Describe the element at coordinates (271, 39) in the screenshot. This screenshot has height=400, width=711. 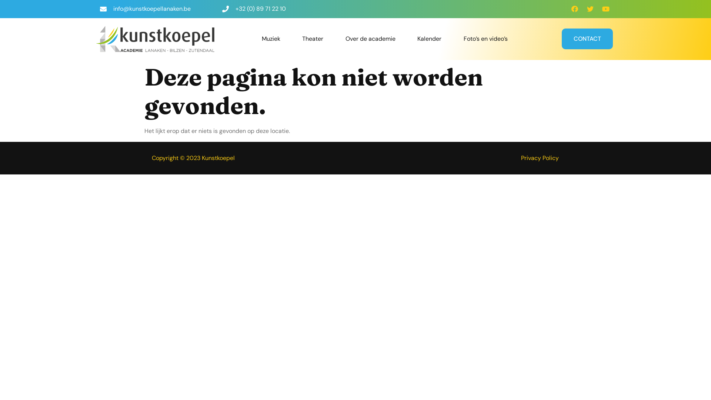
I see `Muziek` at that location.